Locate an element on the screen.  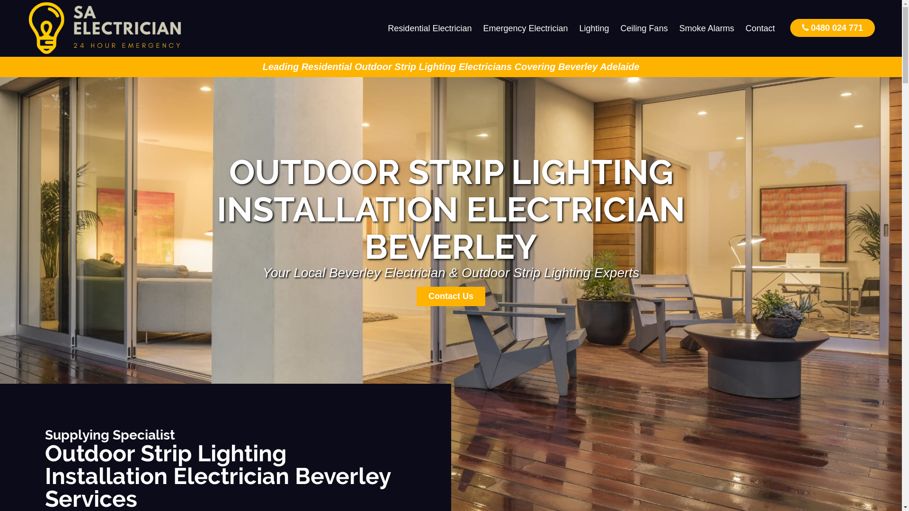
Lighting is located at coordinates (595, 28).